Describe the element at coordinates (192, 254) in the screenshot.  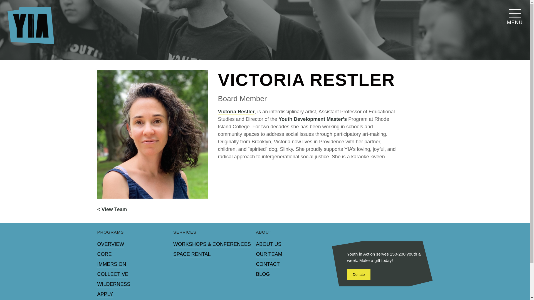
I see `SPACE RENTAL` at that location.